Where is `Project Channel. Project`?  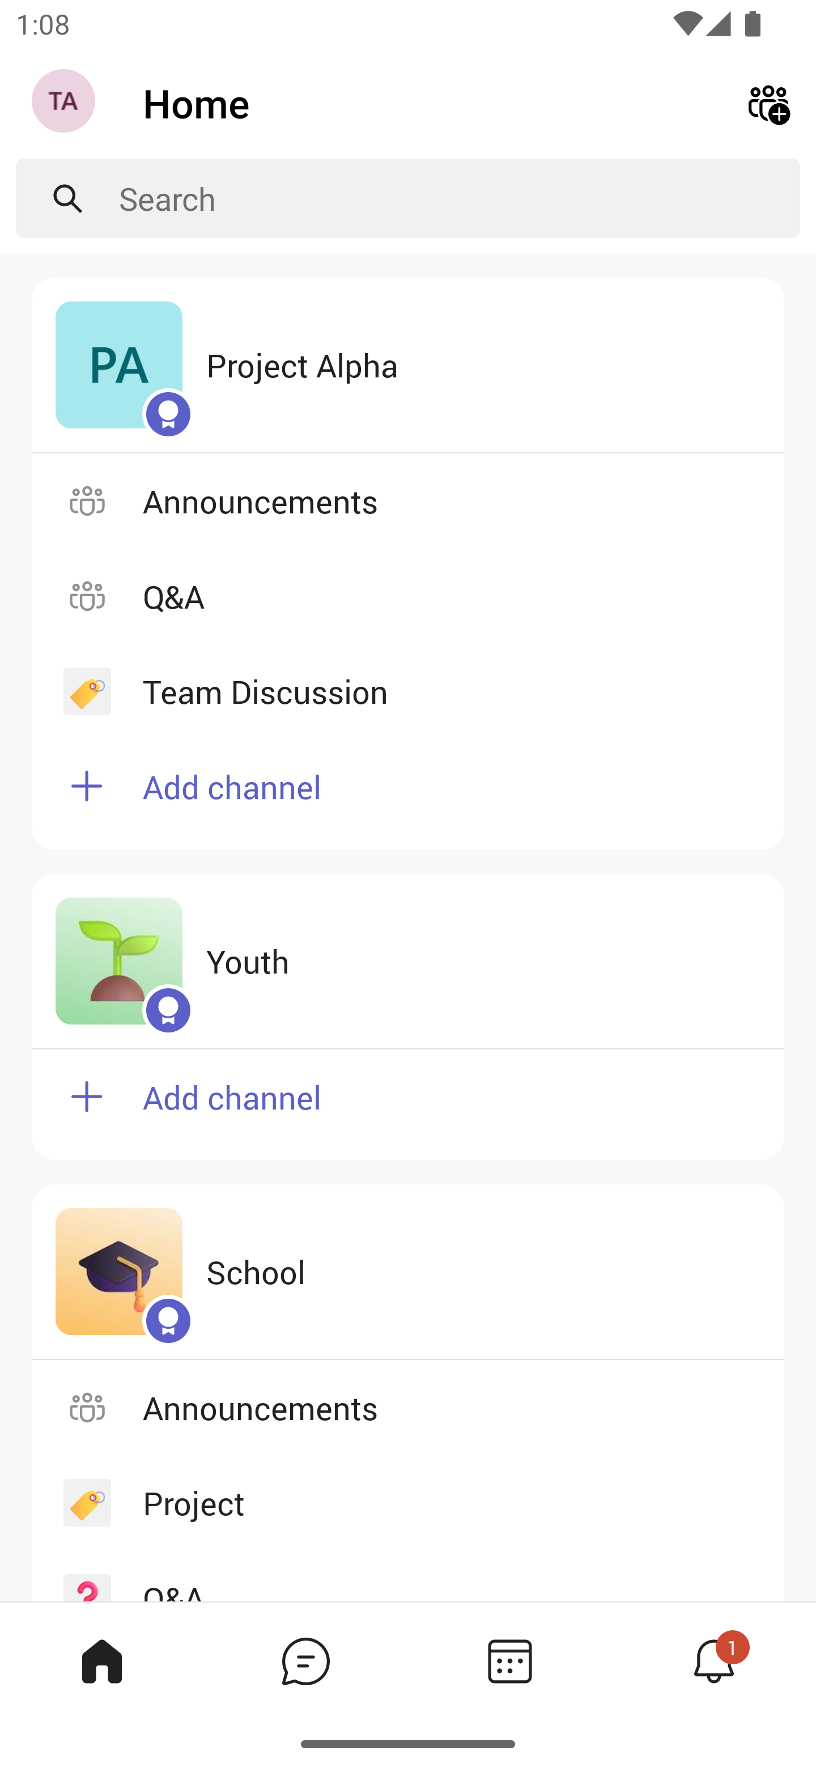
Project Channel. Project is located at coordinates (408, 1503).